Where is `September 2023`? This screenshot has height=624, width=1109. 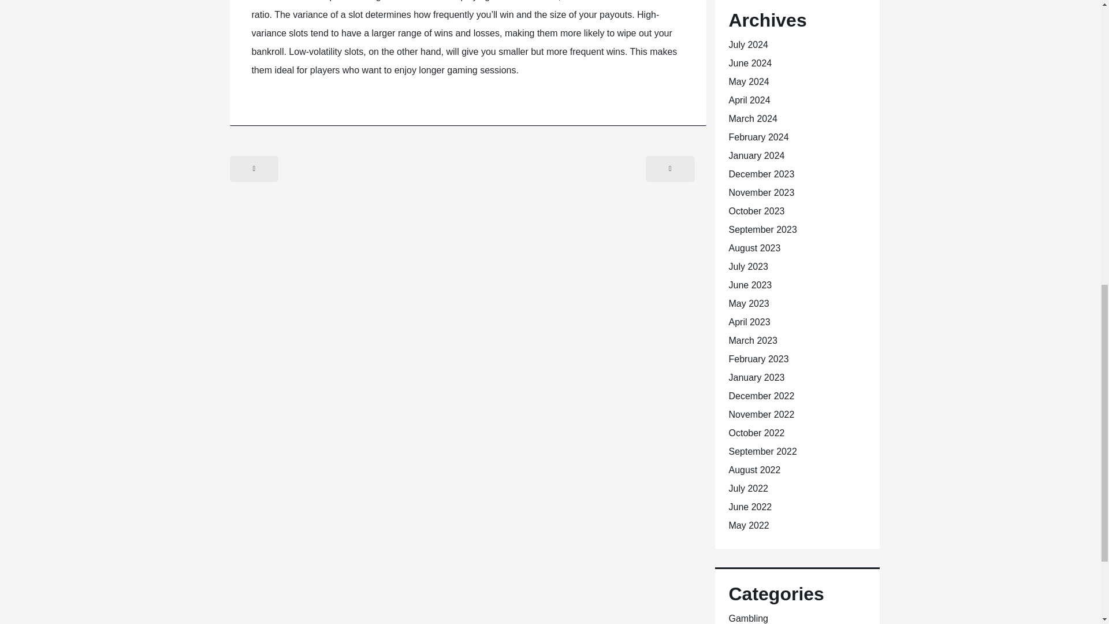 September 2023 is located at coordinates (762, 229).